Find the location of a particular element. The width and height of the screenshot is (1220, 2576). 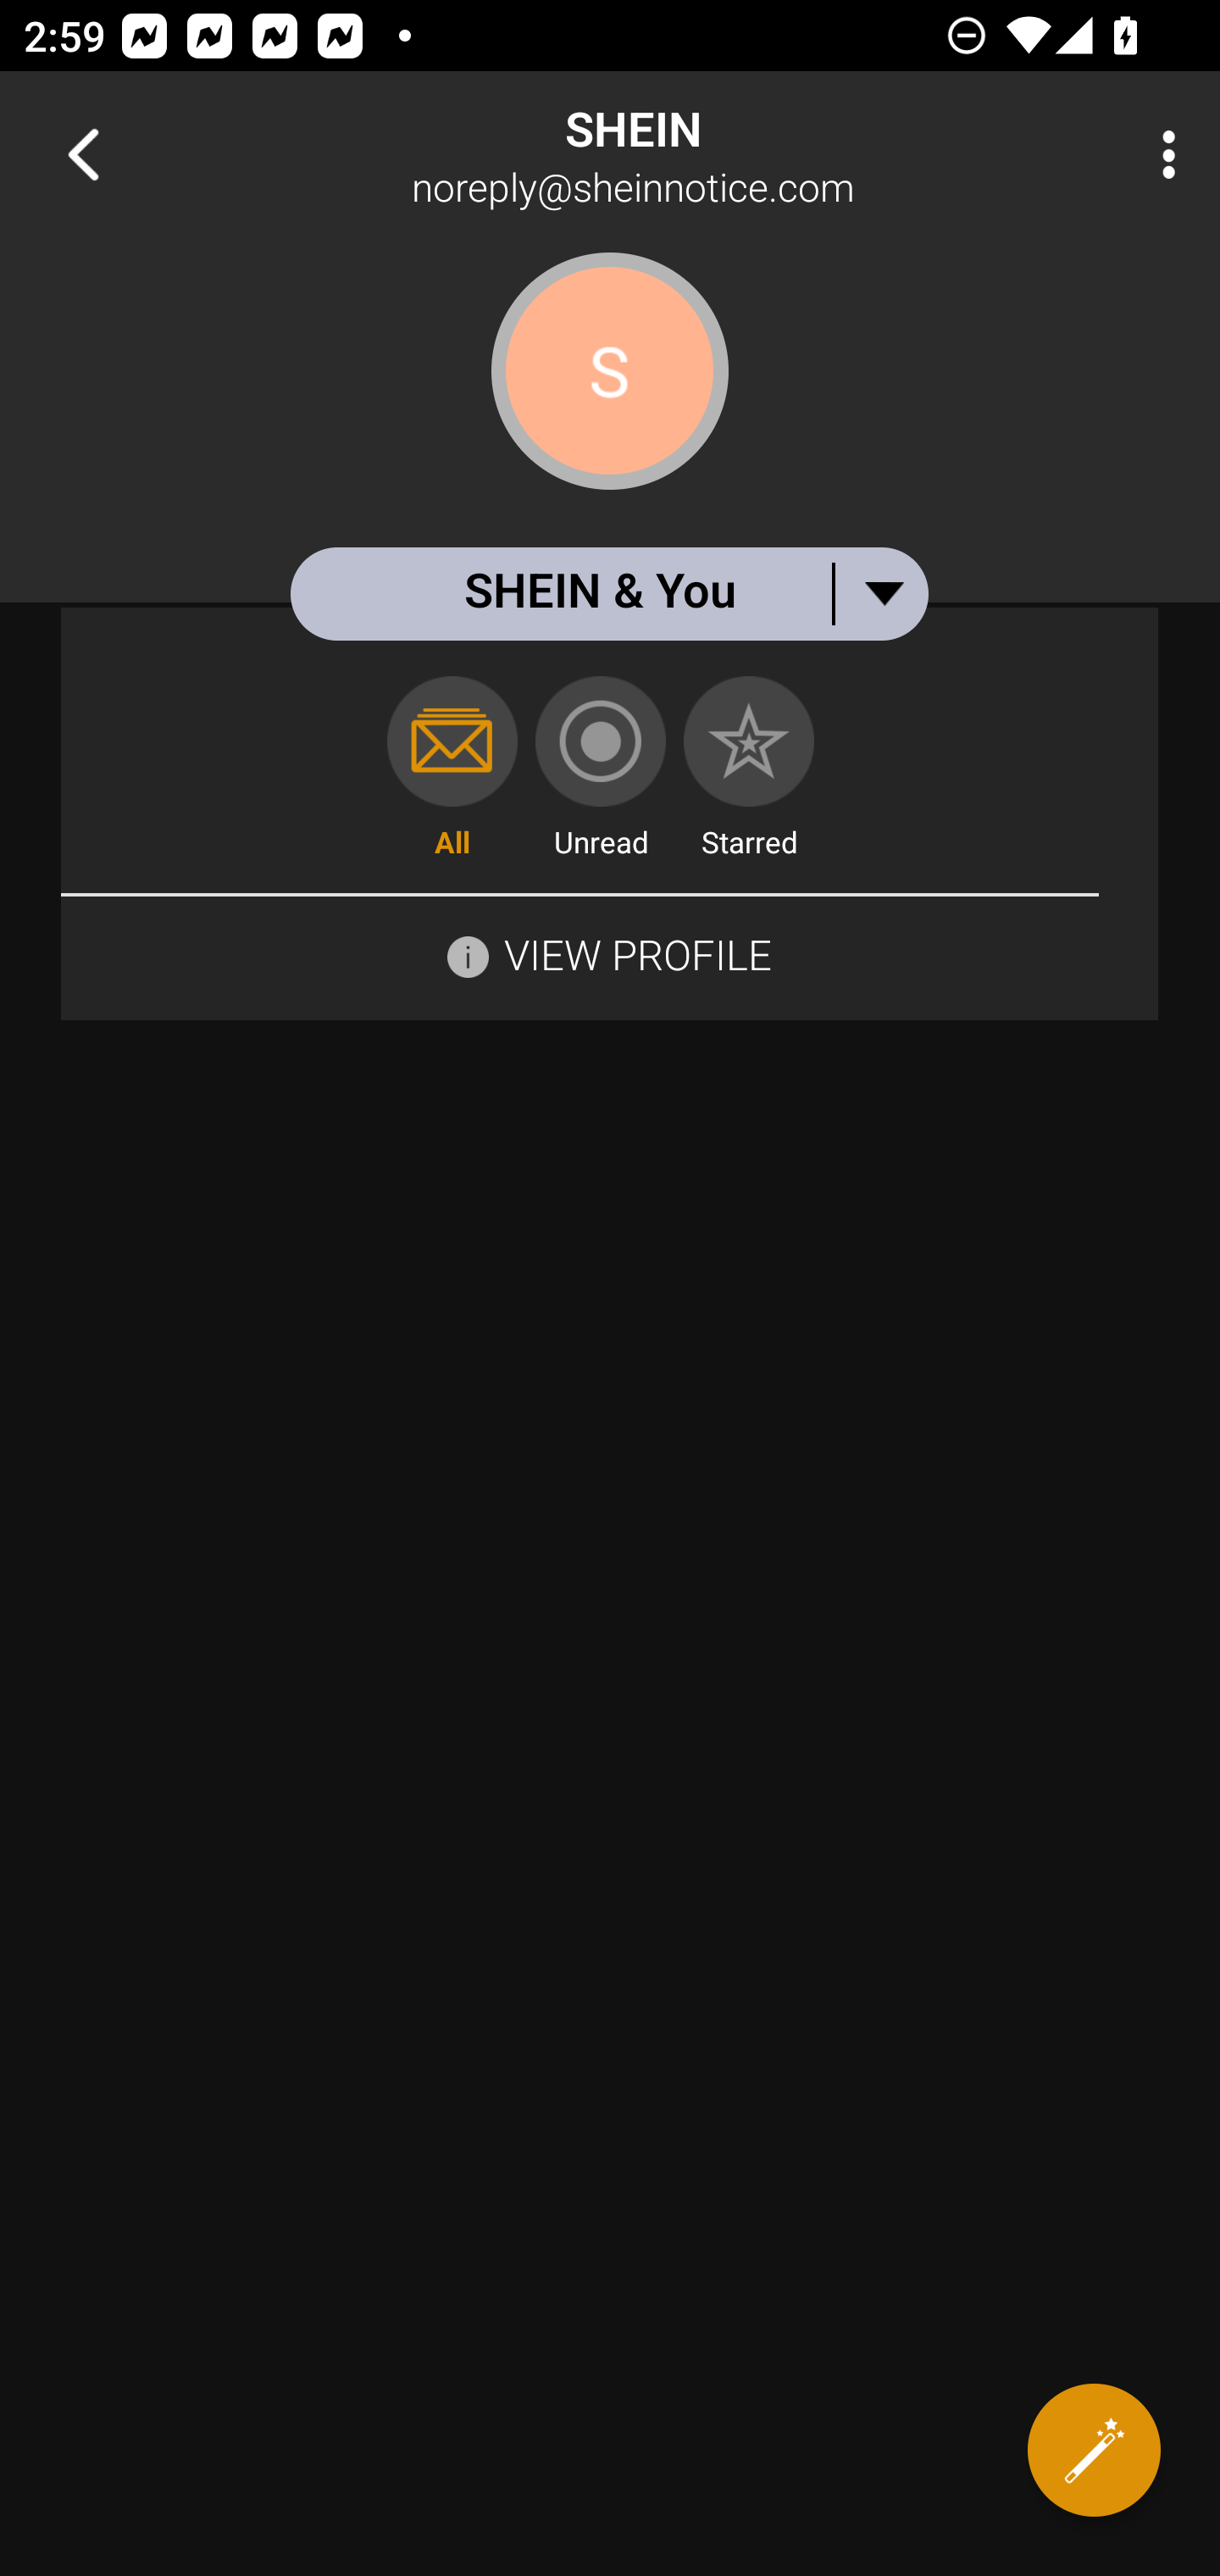

VIEW PROFILE is located at coordinates (609, 952).